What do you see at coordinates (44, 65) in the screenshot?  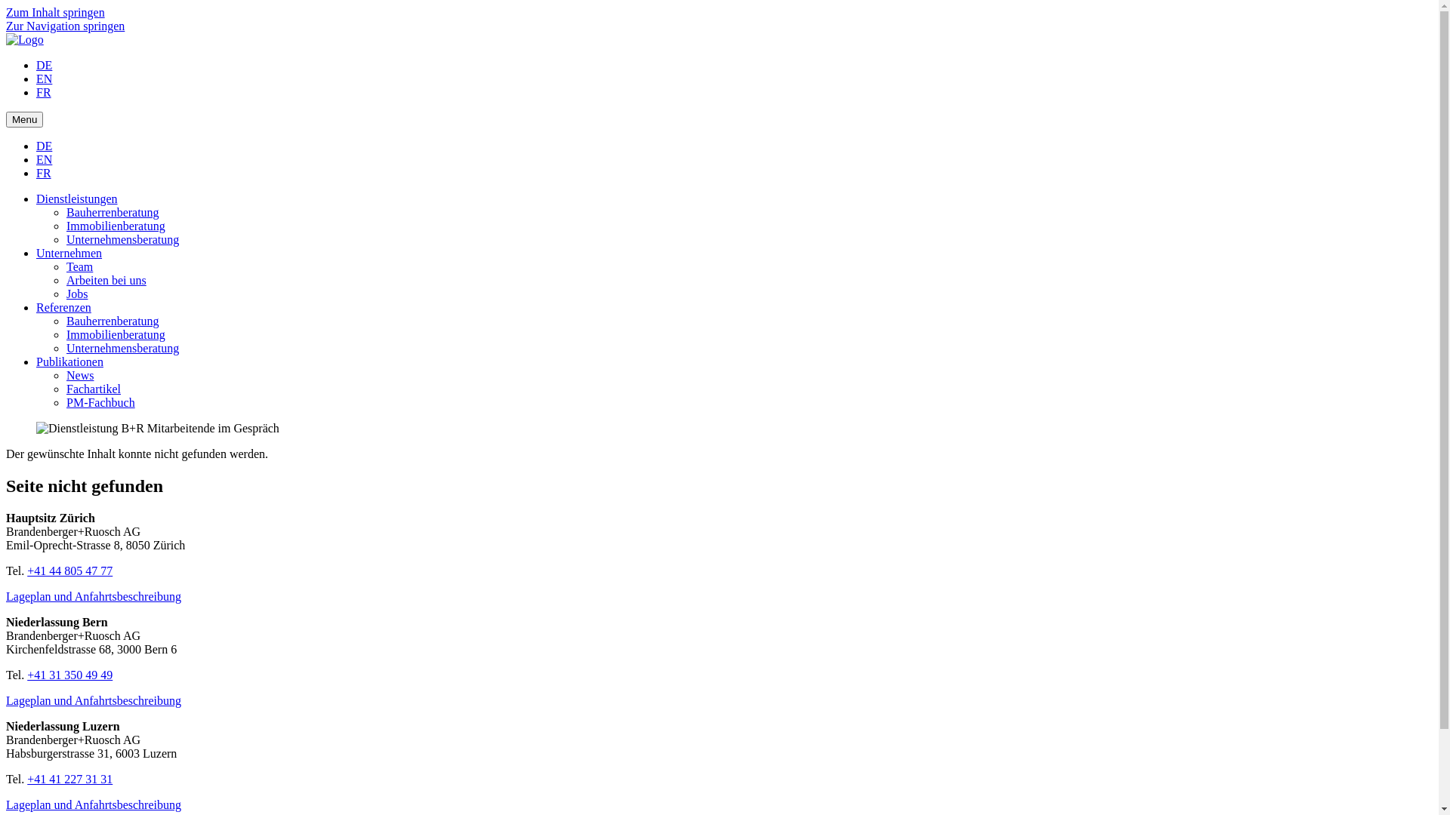 I see `DE` at bounding box center [44, 65].